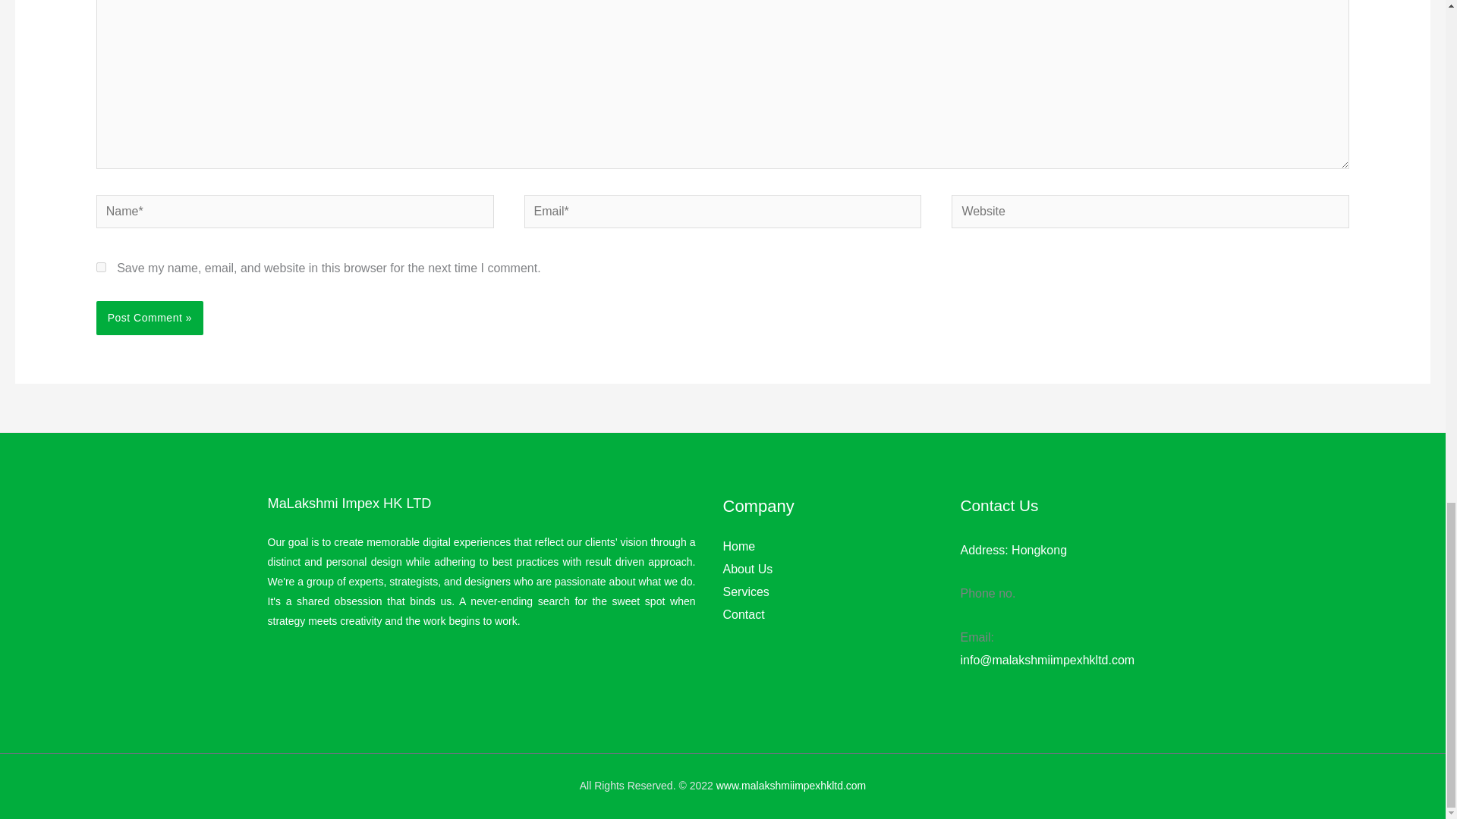 This screenshot has height=819, width=1457. What do you see at coordinates (747, 569) in the screenshot?
I see `About Us` at bounding box center [747, 569].